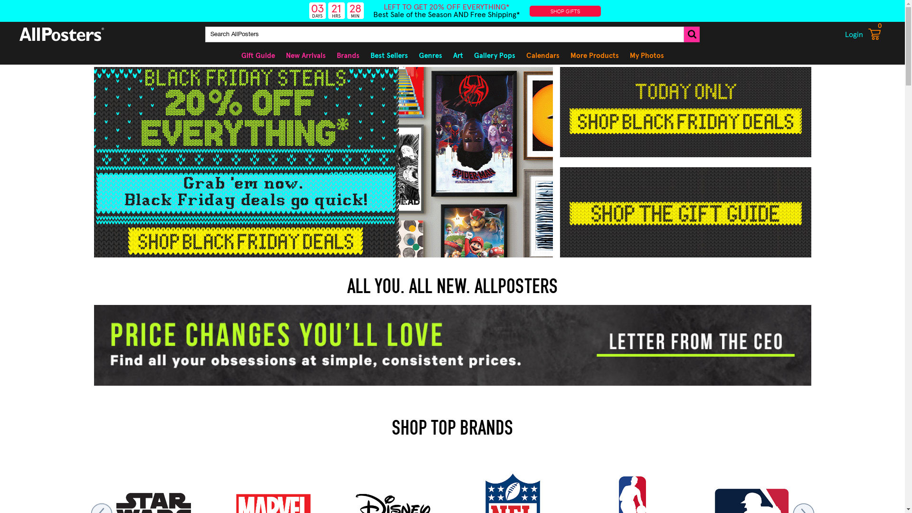 The image size is (912, 513). I want to click on Calendars, so click(543, 56).